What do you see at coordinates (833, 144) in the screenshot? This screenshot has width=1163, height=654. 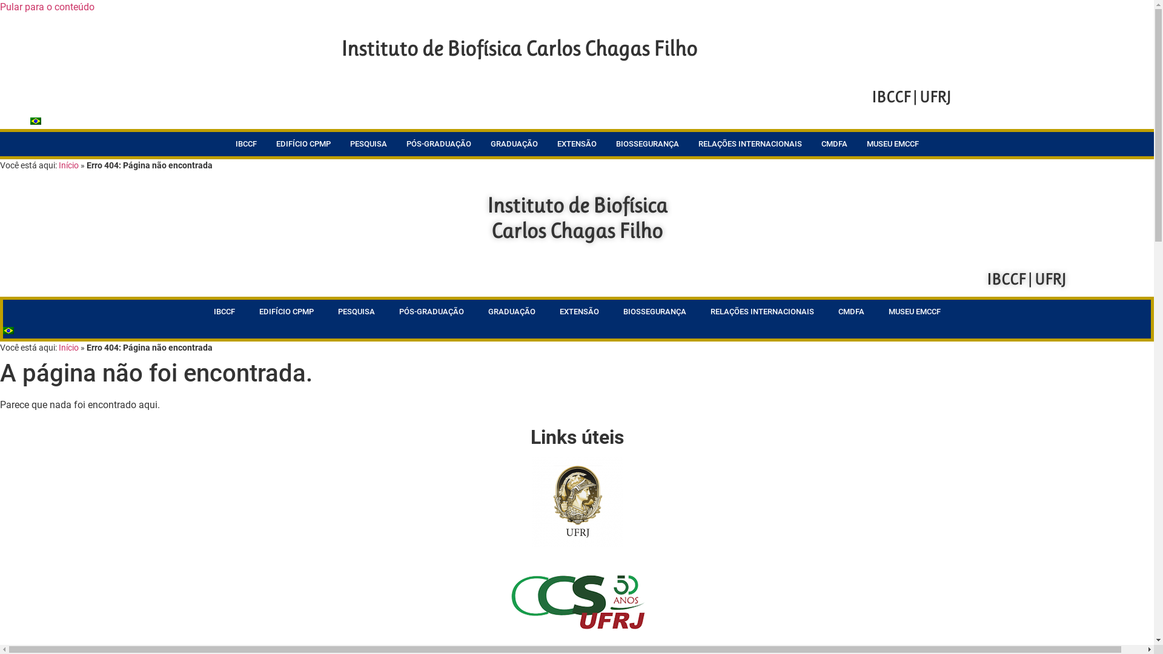 I see `CMDFA` at bounding box center [833, 144].